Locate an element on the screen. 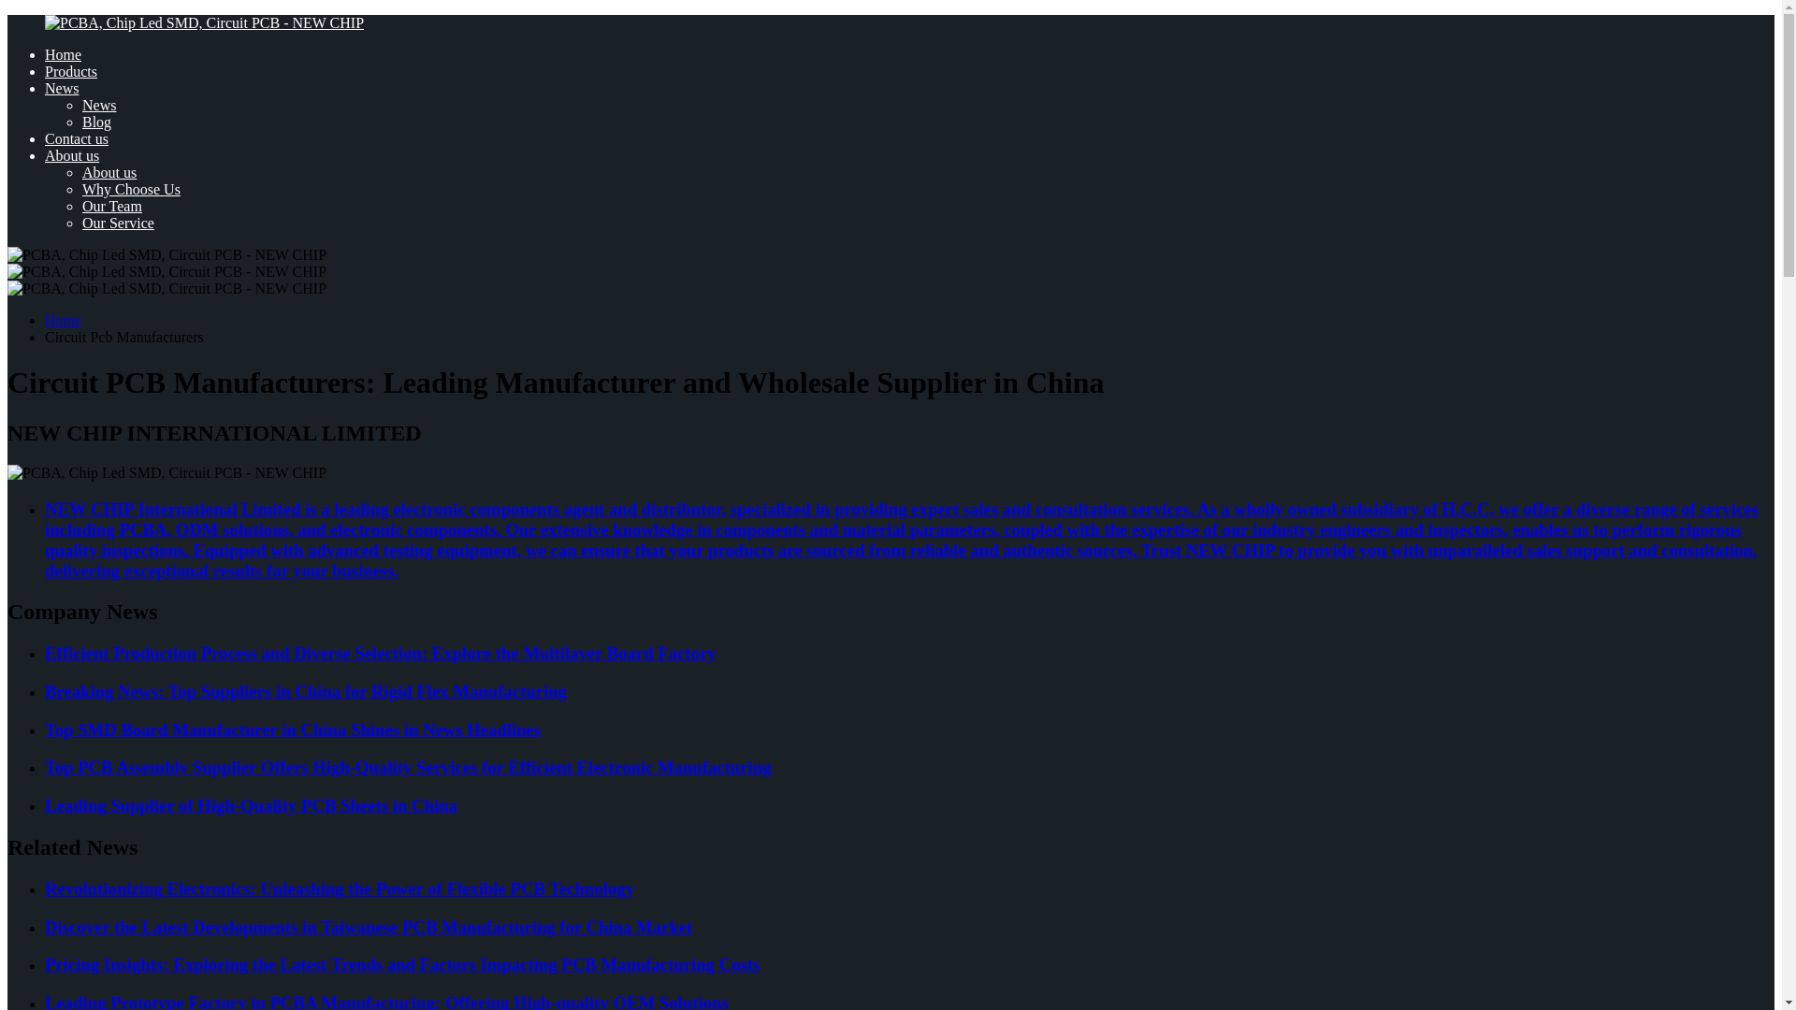 This screenshot has width=1796, height=1010. Our Team is located at coordinates (112, 206).